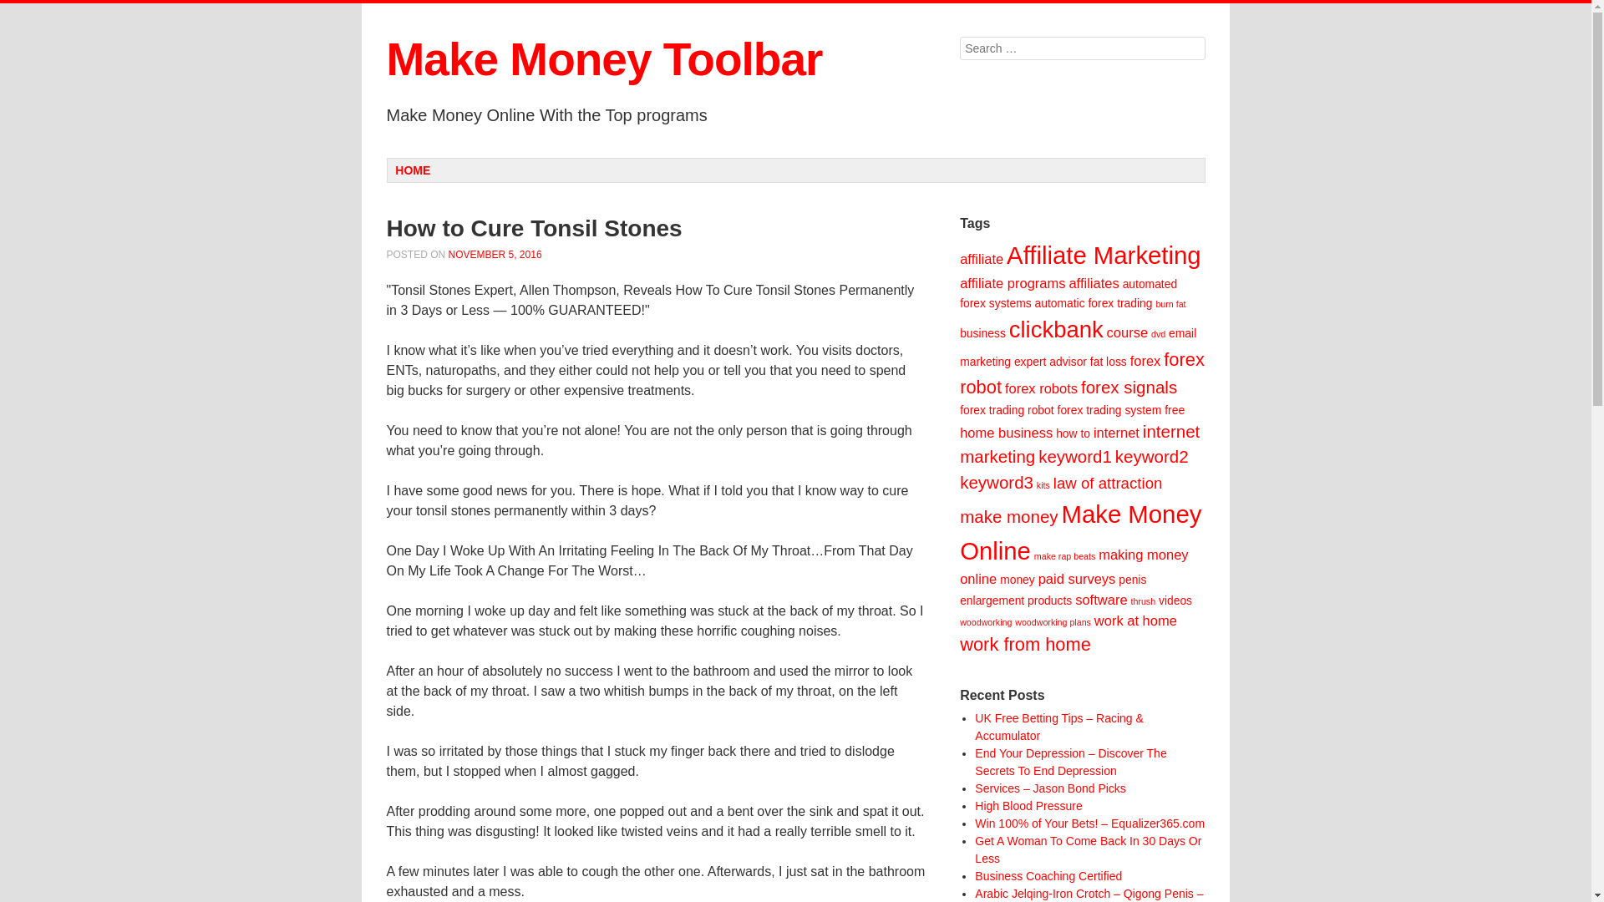  Describe the element at coordinates (1081, 372) in the screenshot. I see `forex robot` at that location.